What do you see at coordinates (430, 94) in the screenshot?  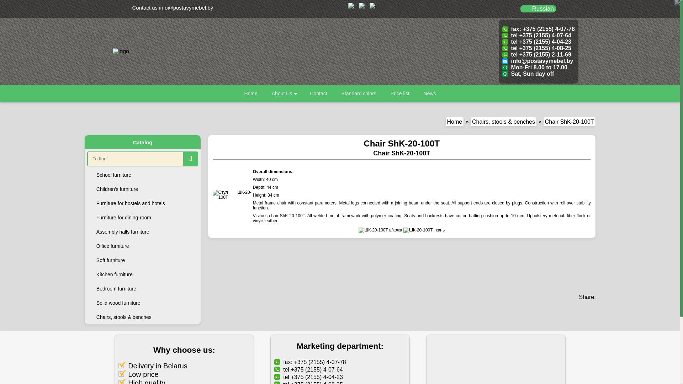 I see `News` at bounding box center [430, 94].